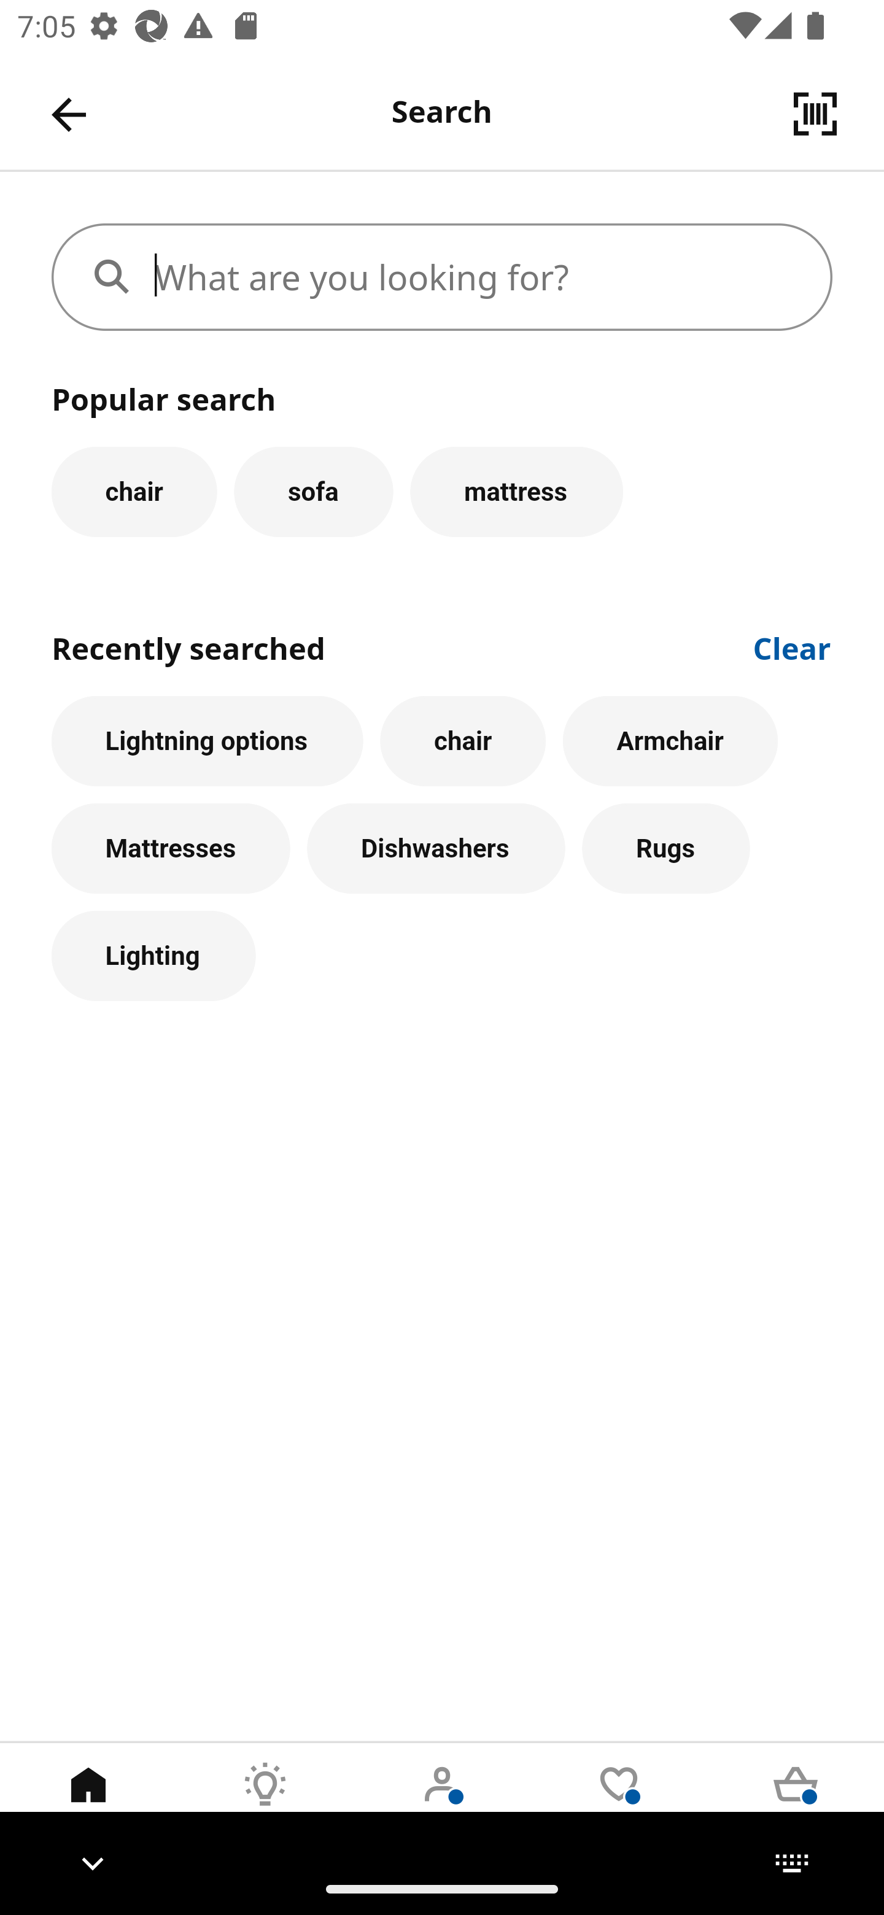 This screenshot has height=1915, width=884. What do you see at coordinates (666, 849) in the screenshot?
I see `Rugs` at bounding box center [666, 849].